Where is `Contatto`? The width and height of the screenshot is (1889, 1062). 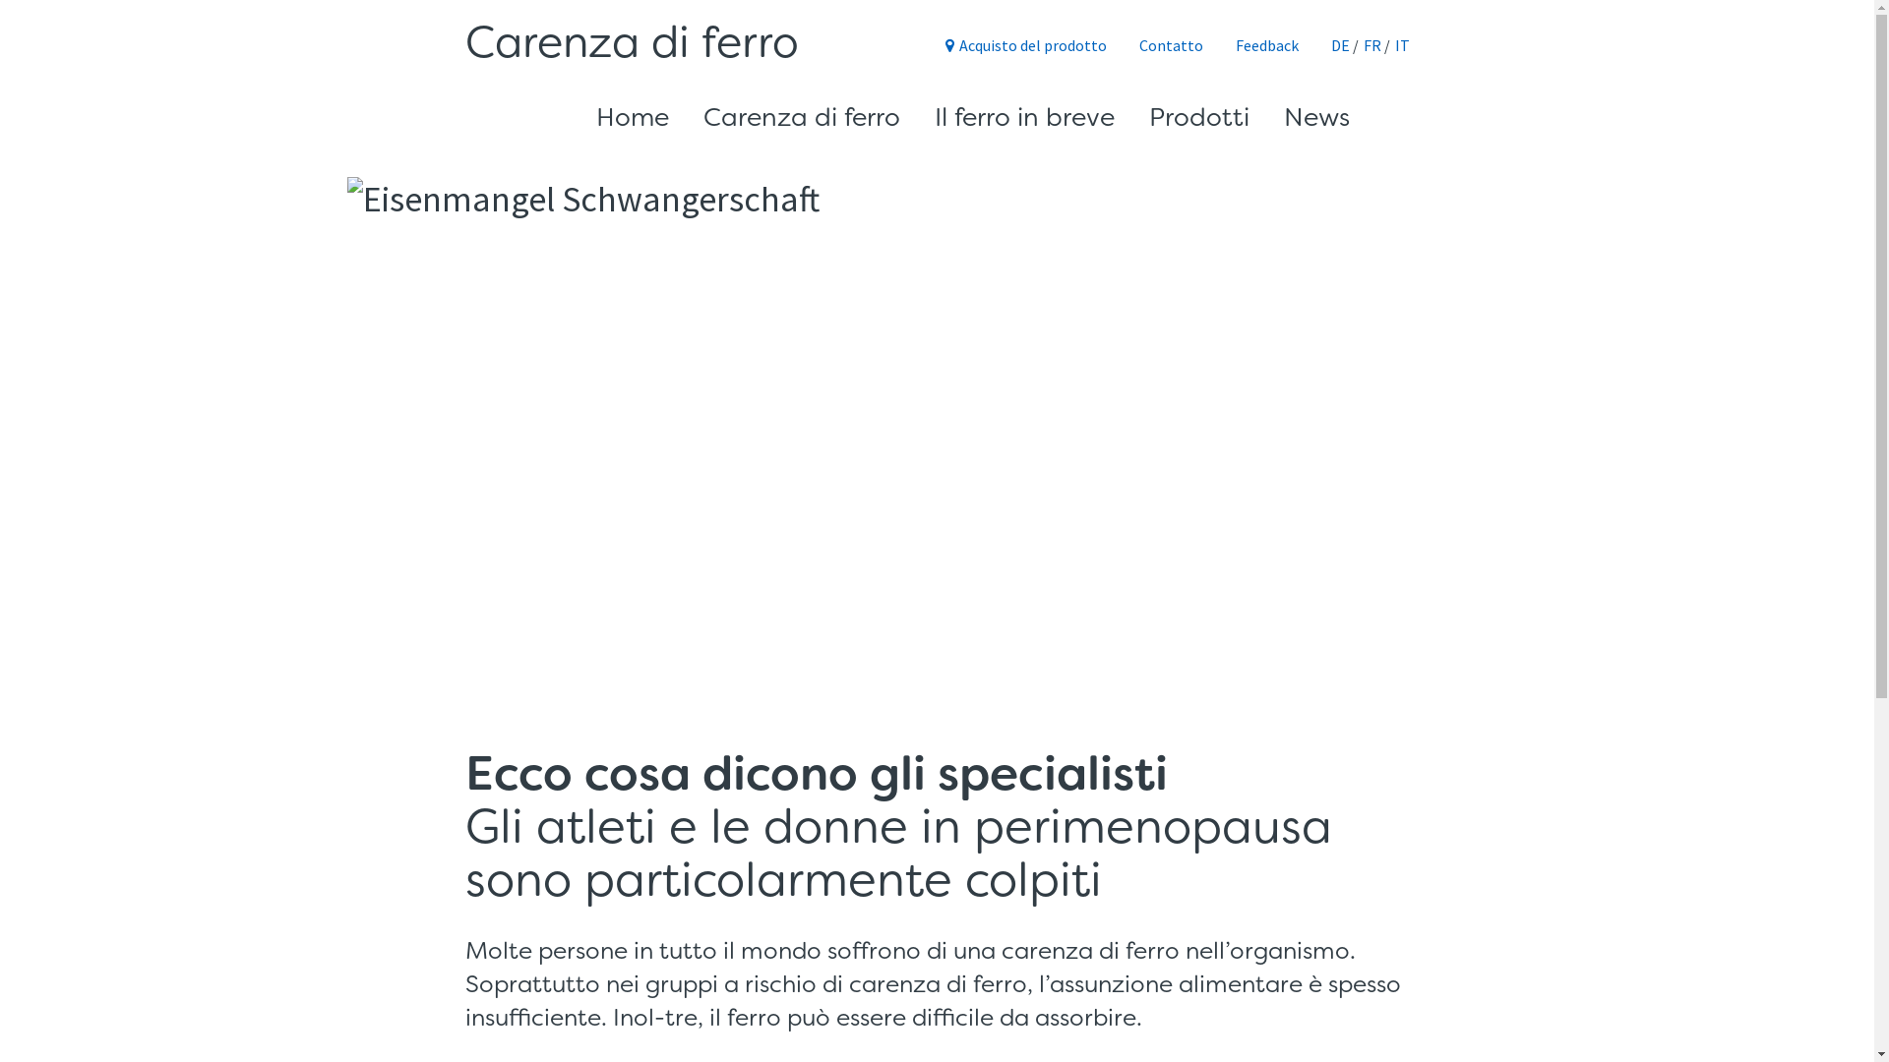 Contatto is located at coordinates (1171, 45).